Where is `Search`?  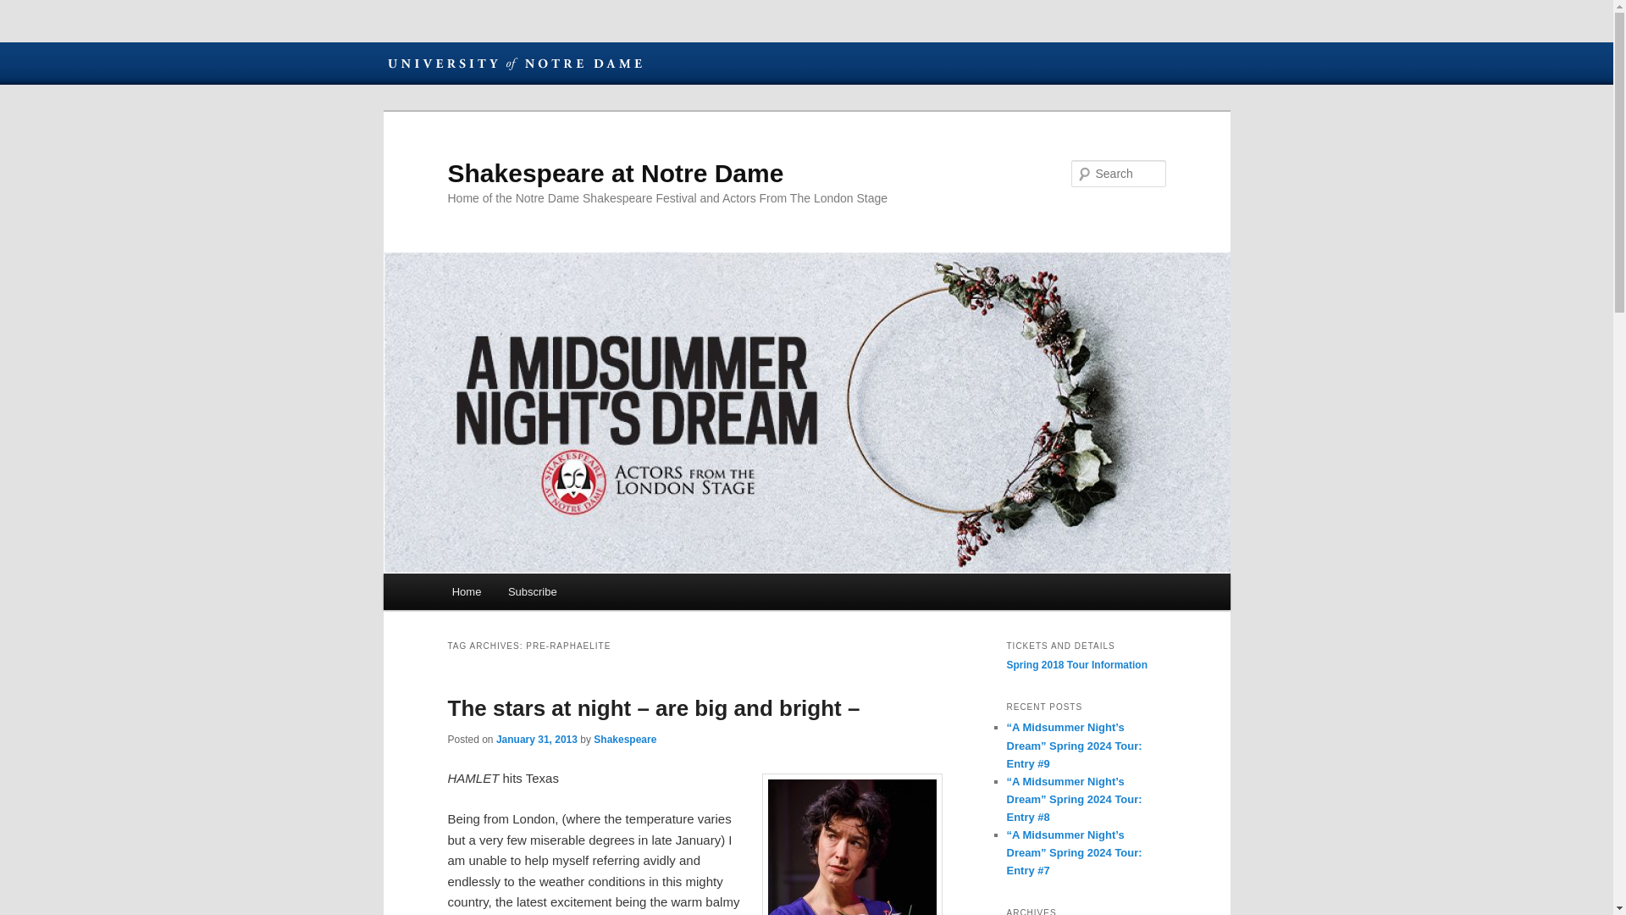 Search is located at coordinates (27, 9).